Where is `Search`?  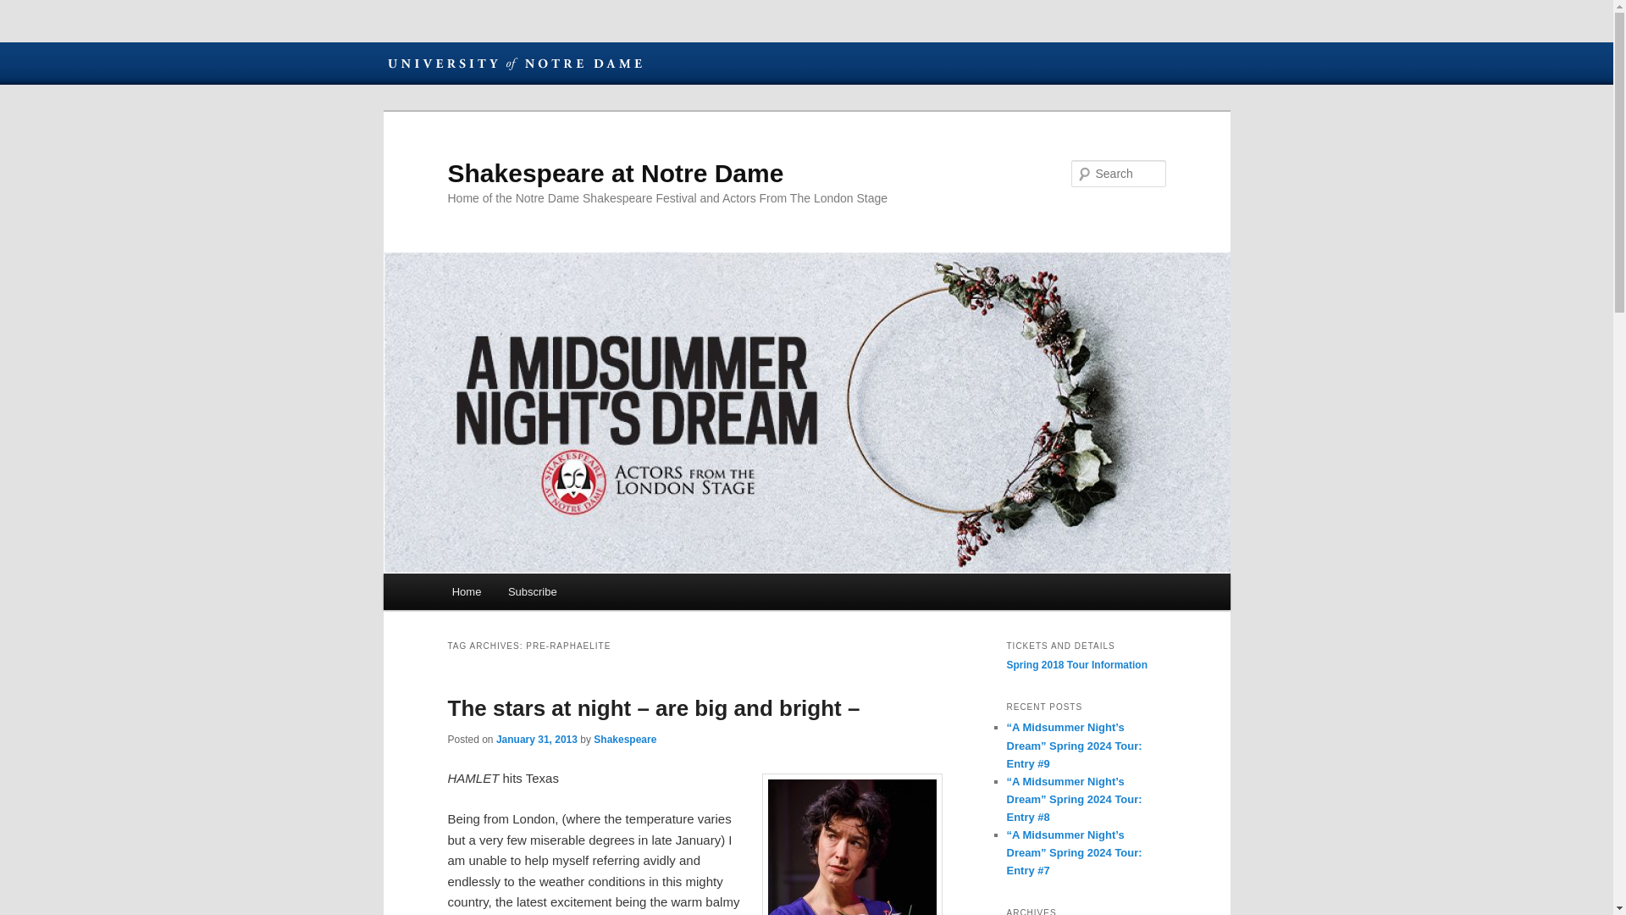 Search is located at coordinates (27, 9).